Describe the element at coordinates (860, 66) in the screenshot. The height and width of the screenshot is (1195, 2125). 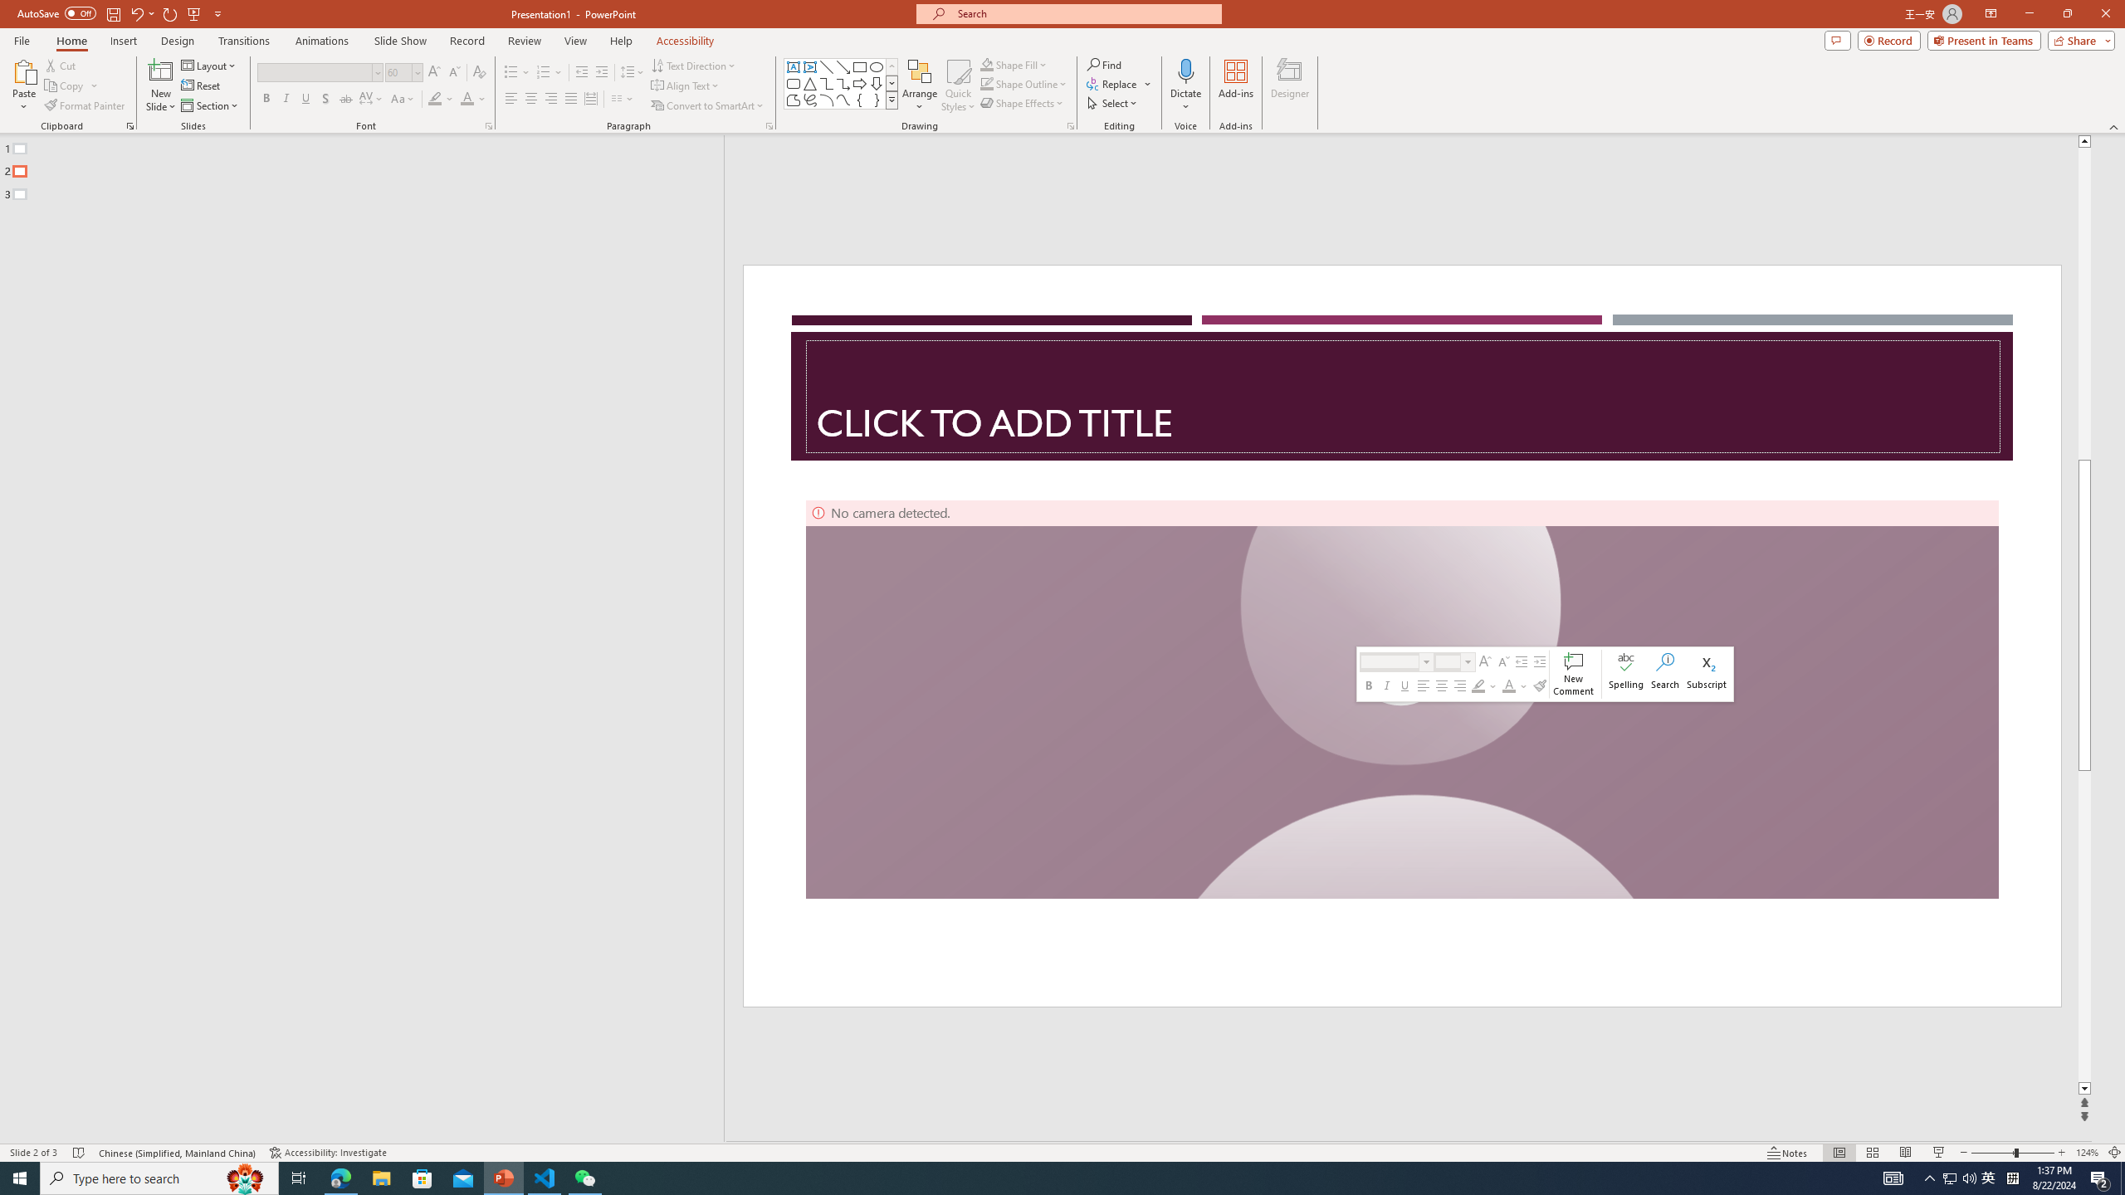
I see `Rectangle` at that location.